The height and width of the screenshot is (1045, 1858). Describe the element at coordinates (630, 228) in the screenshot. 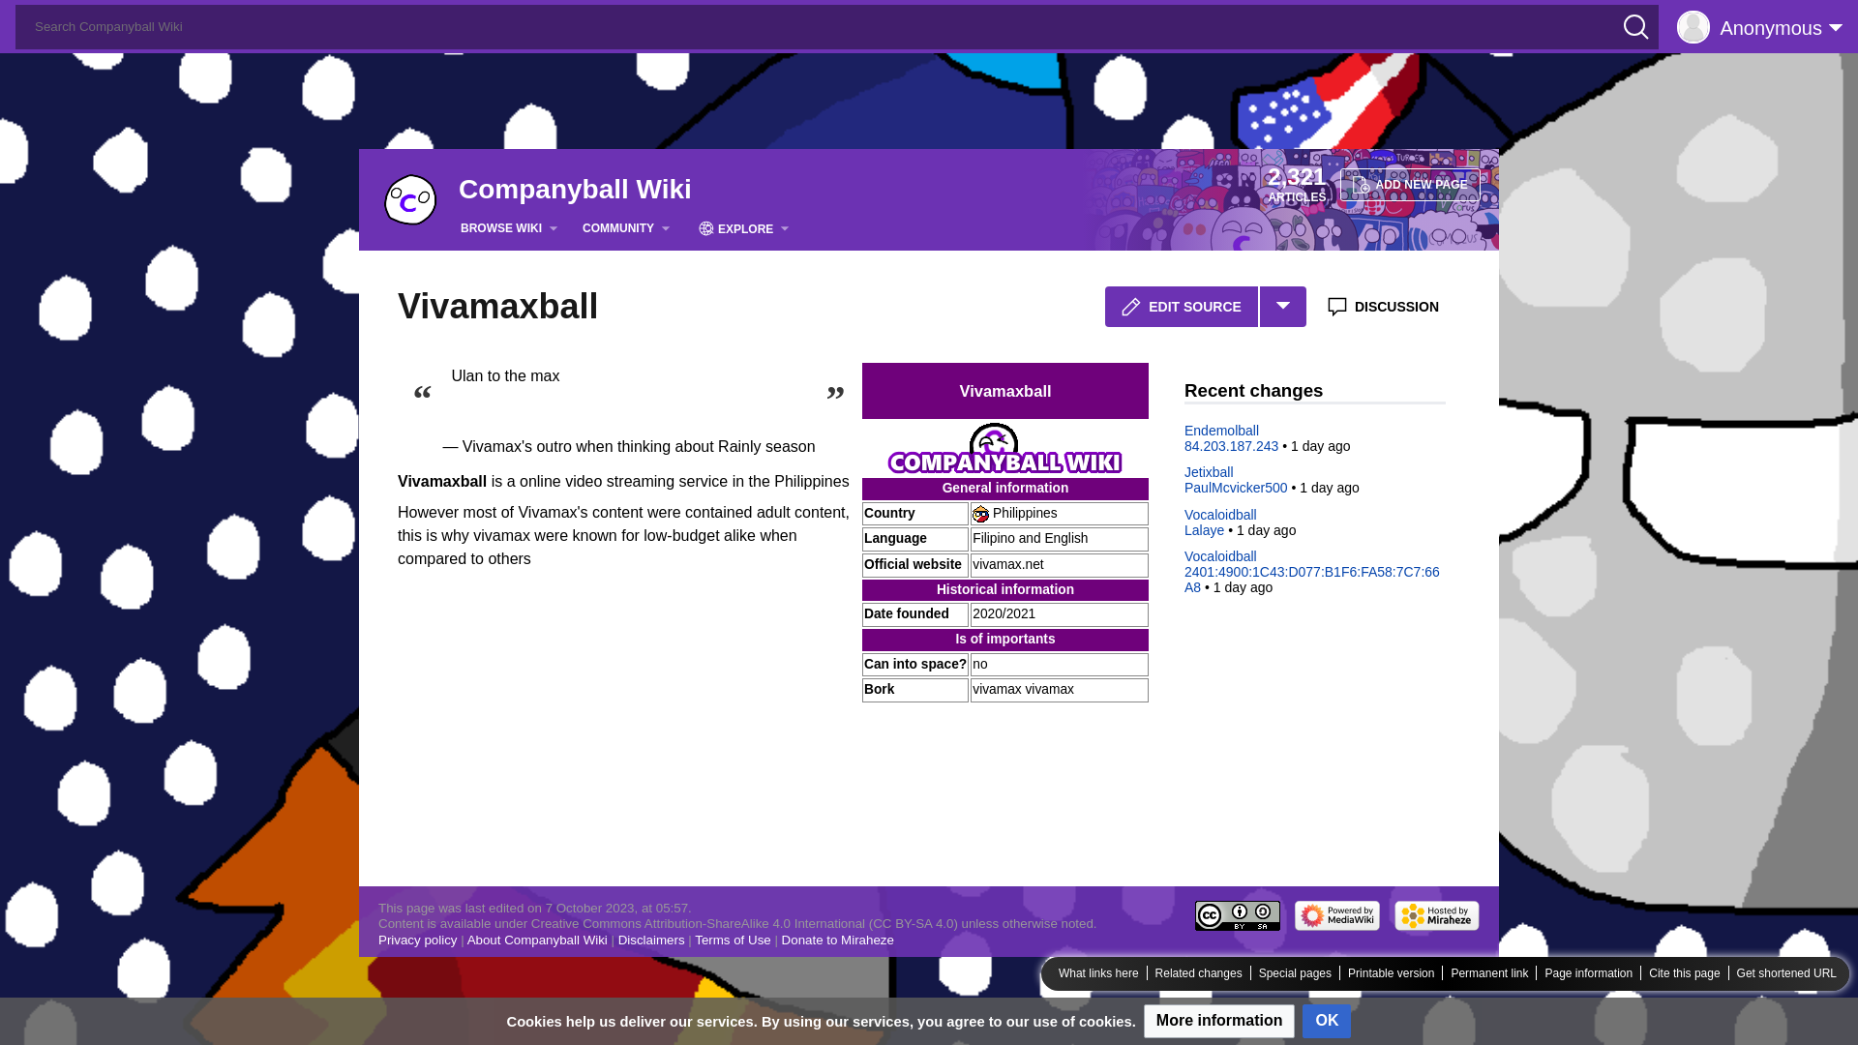

I see `COMMUNITY` at that location.